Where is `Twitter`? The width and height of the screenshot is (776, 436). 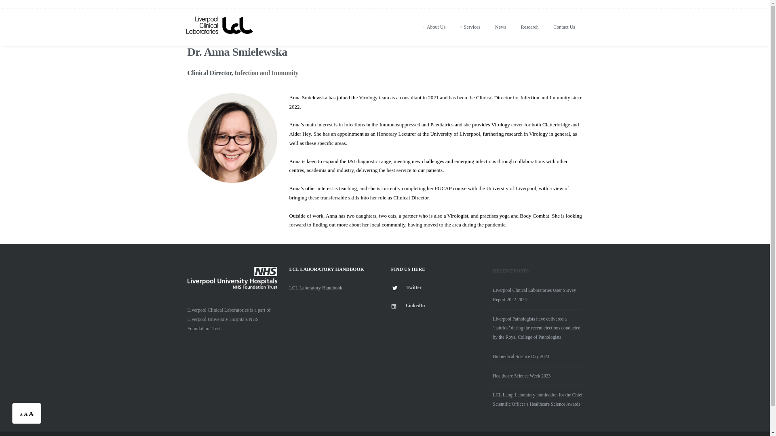
Twitter is located at coordinates (414, 287).